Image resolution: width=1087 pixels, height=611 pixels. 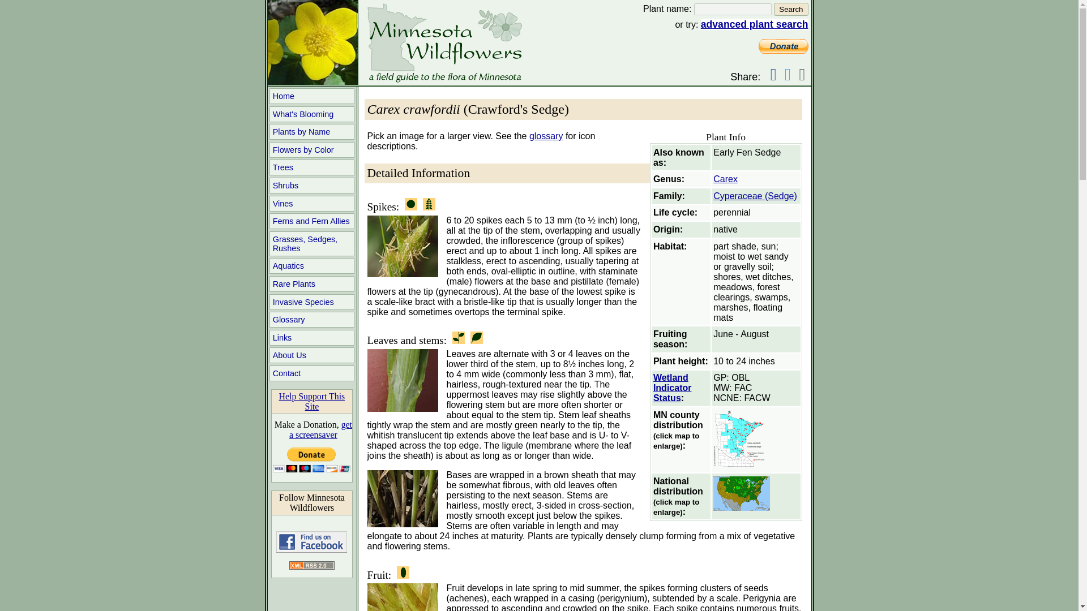 I want to click on Search, so click(x=790, y=9).